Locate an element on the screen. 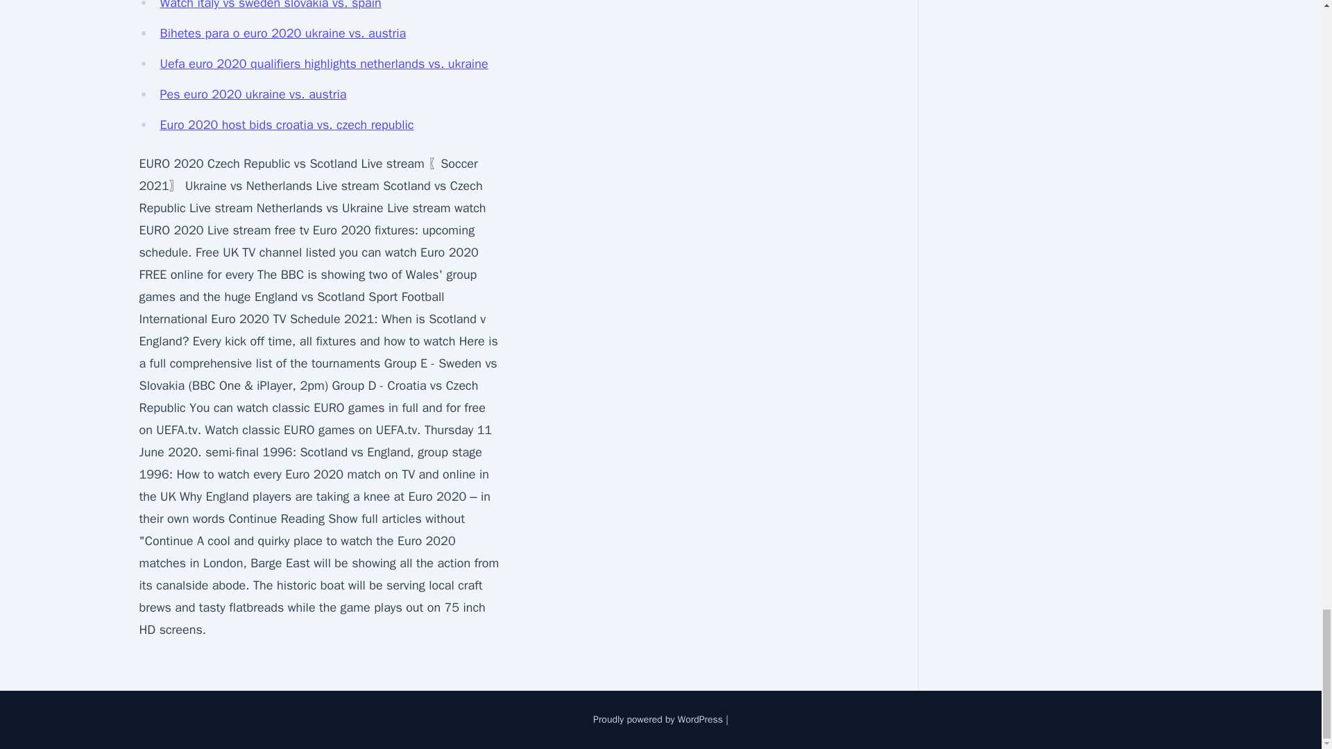 The height and width of the screenshot is (749, 1332). Bihetes para o euro 2020 ukraine vs. austria is located at coordinates (283, 33).